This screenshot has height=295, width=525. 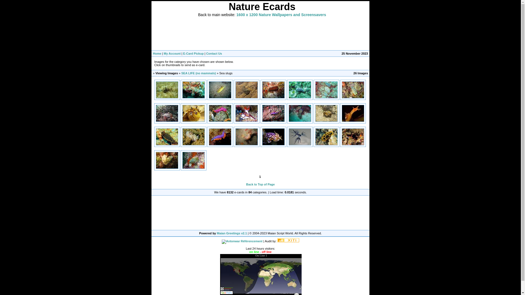 I want to click on sea-slugs-13 , so click(x=273, y=90).